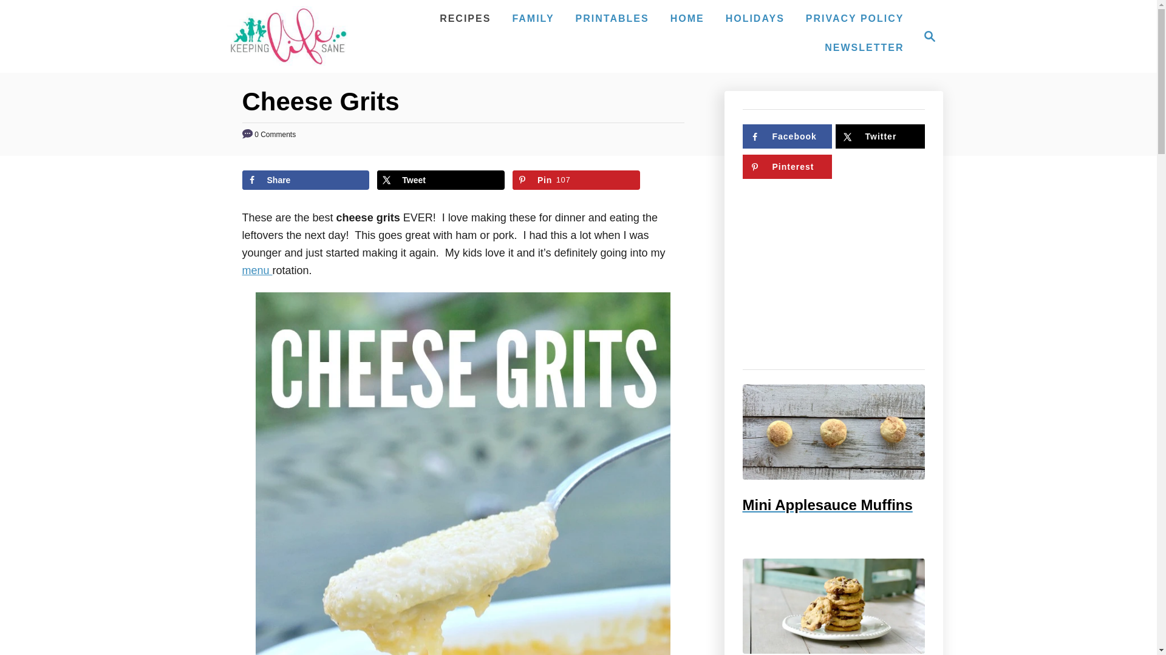 Image resolution: width=1166 pixels, height=655 pixels. What do you see at coordinates (833, 432) in the screenshot?
I see `Follow on Pinterest` at bounding box center [833, 432].